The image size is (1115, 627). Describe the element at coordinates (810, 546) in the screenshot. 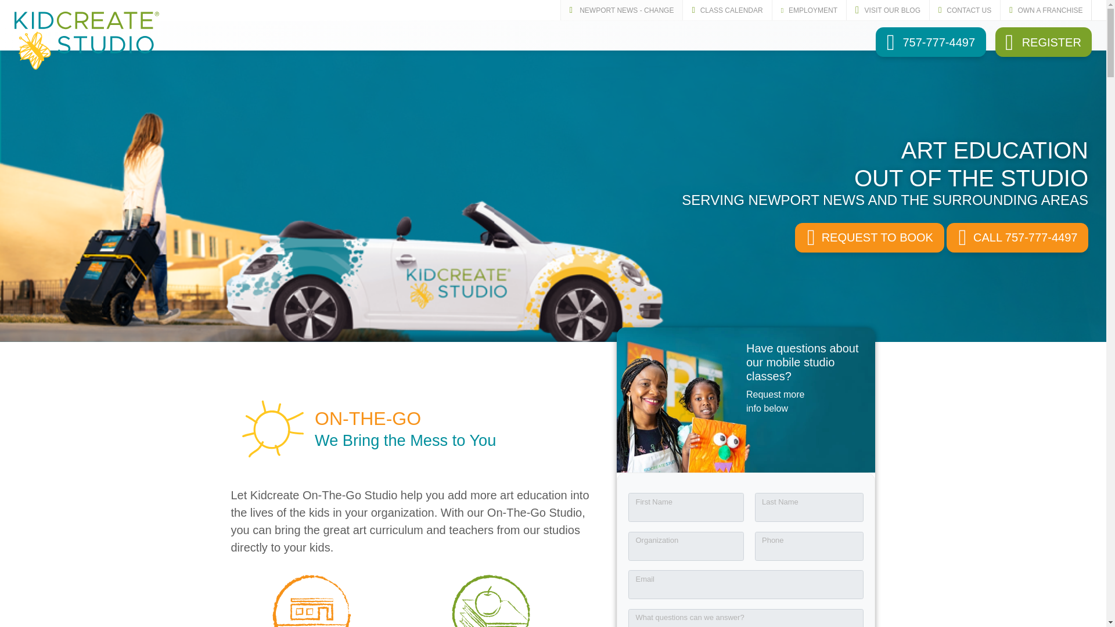

I see `Phone` at that location.